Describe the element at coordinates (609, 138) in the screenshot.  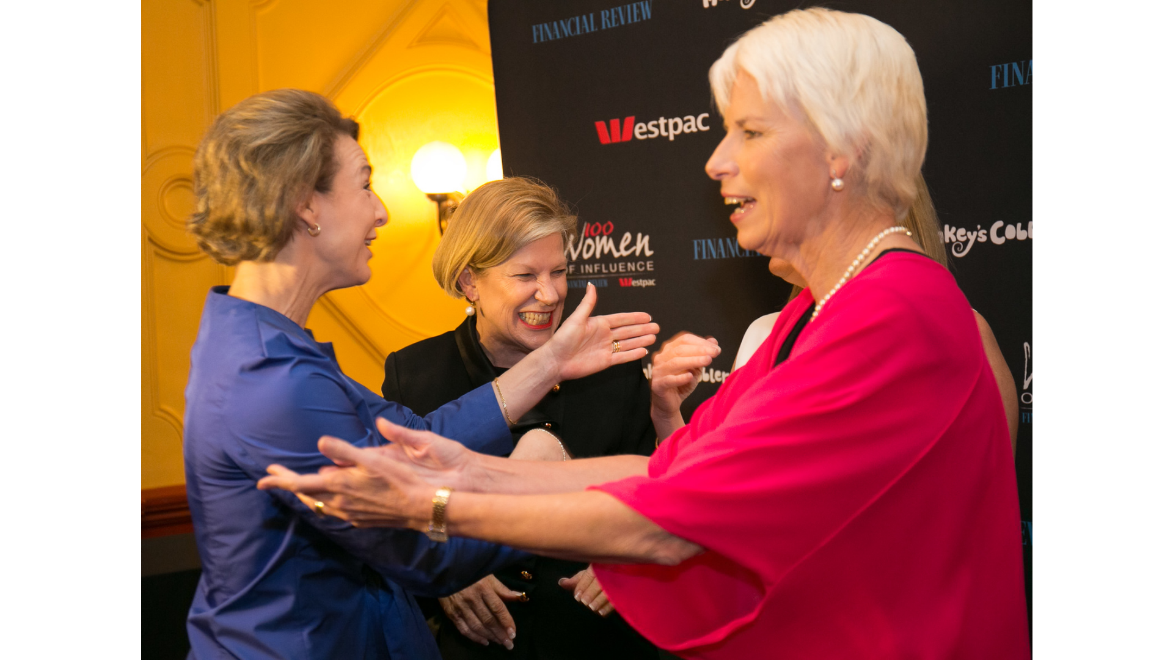
I see `CONTACT` at that location.